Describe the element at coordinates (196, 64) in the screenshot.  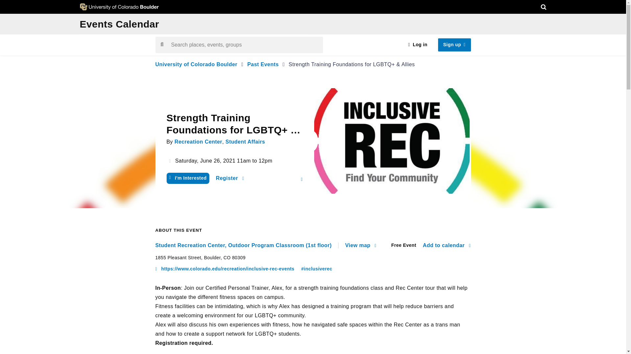
I see `University of Colorado Boulder` at that location.